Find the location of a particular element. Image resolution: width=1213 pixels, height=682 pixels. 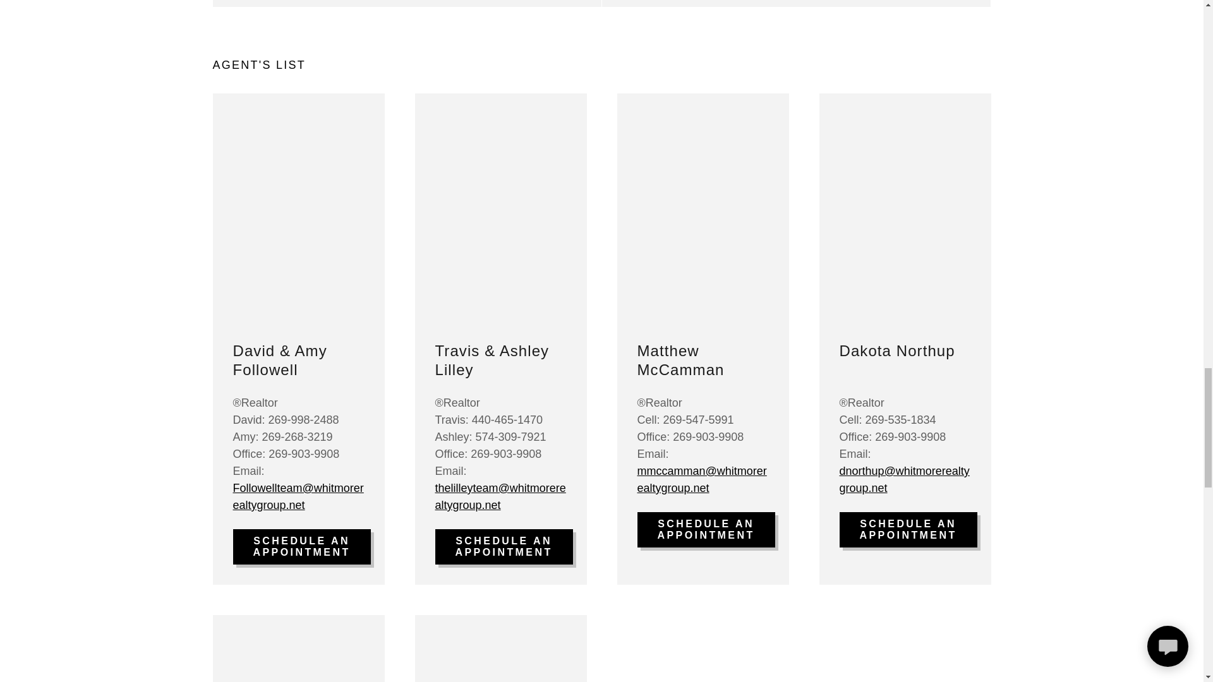

SCHEDULE AN APPOINTMENT is located at coordinates (706, 530).